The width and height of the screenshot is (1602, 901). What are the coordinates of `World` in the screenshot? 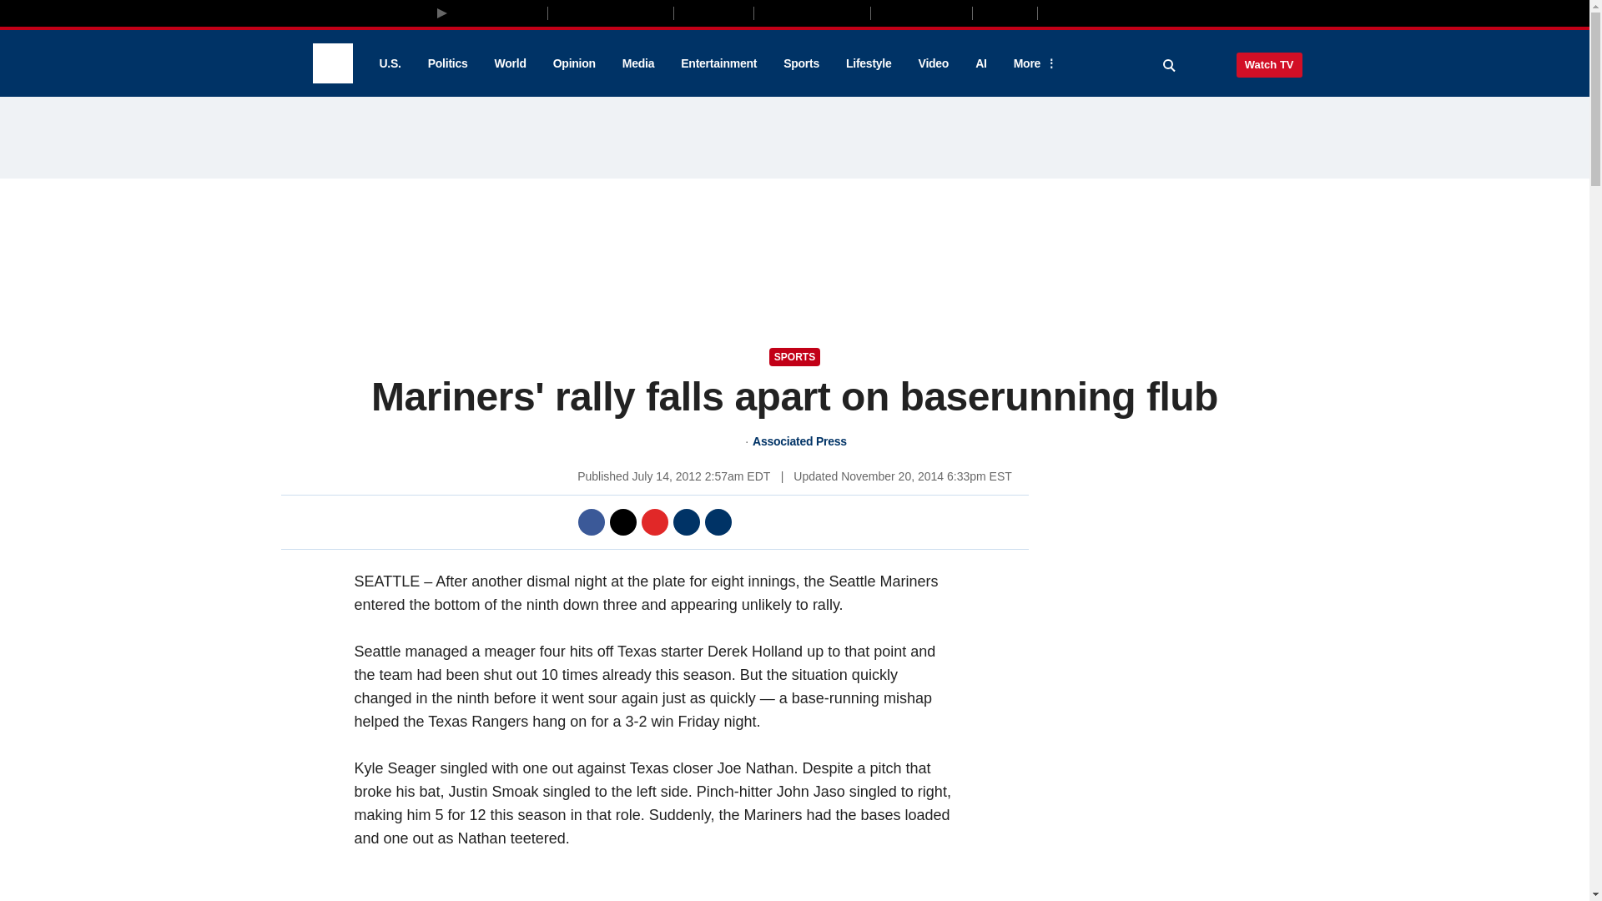 It's located at (511, 63).